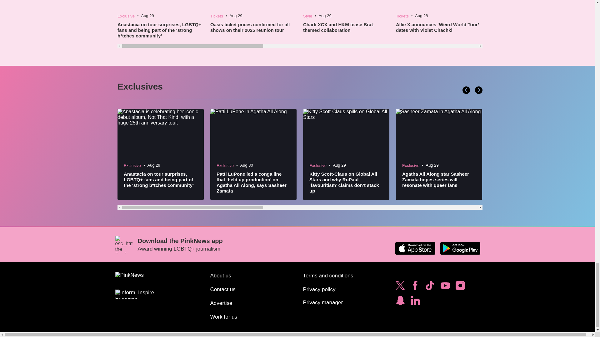  Describe the element at coordinates (400, 287) in the screenshot. I see `Follow PinkNews on Twitter` at that location.